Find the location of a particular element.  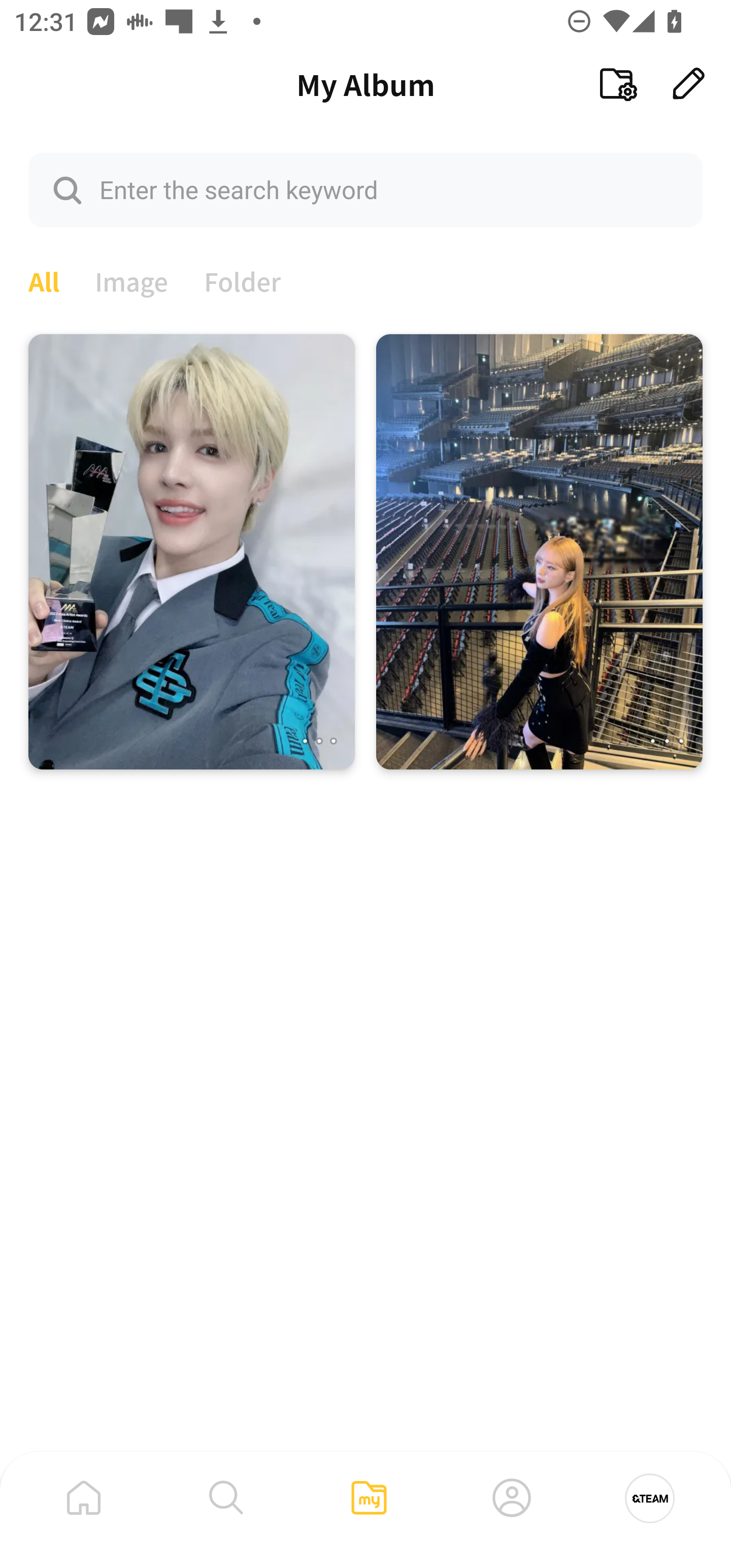

Image is located at coordinates (132, 280).